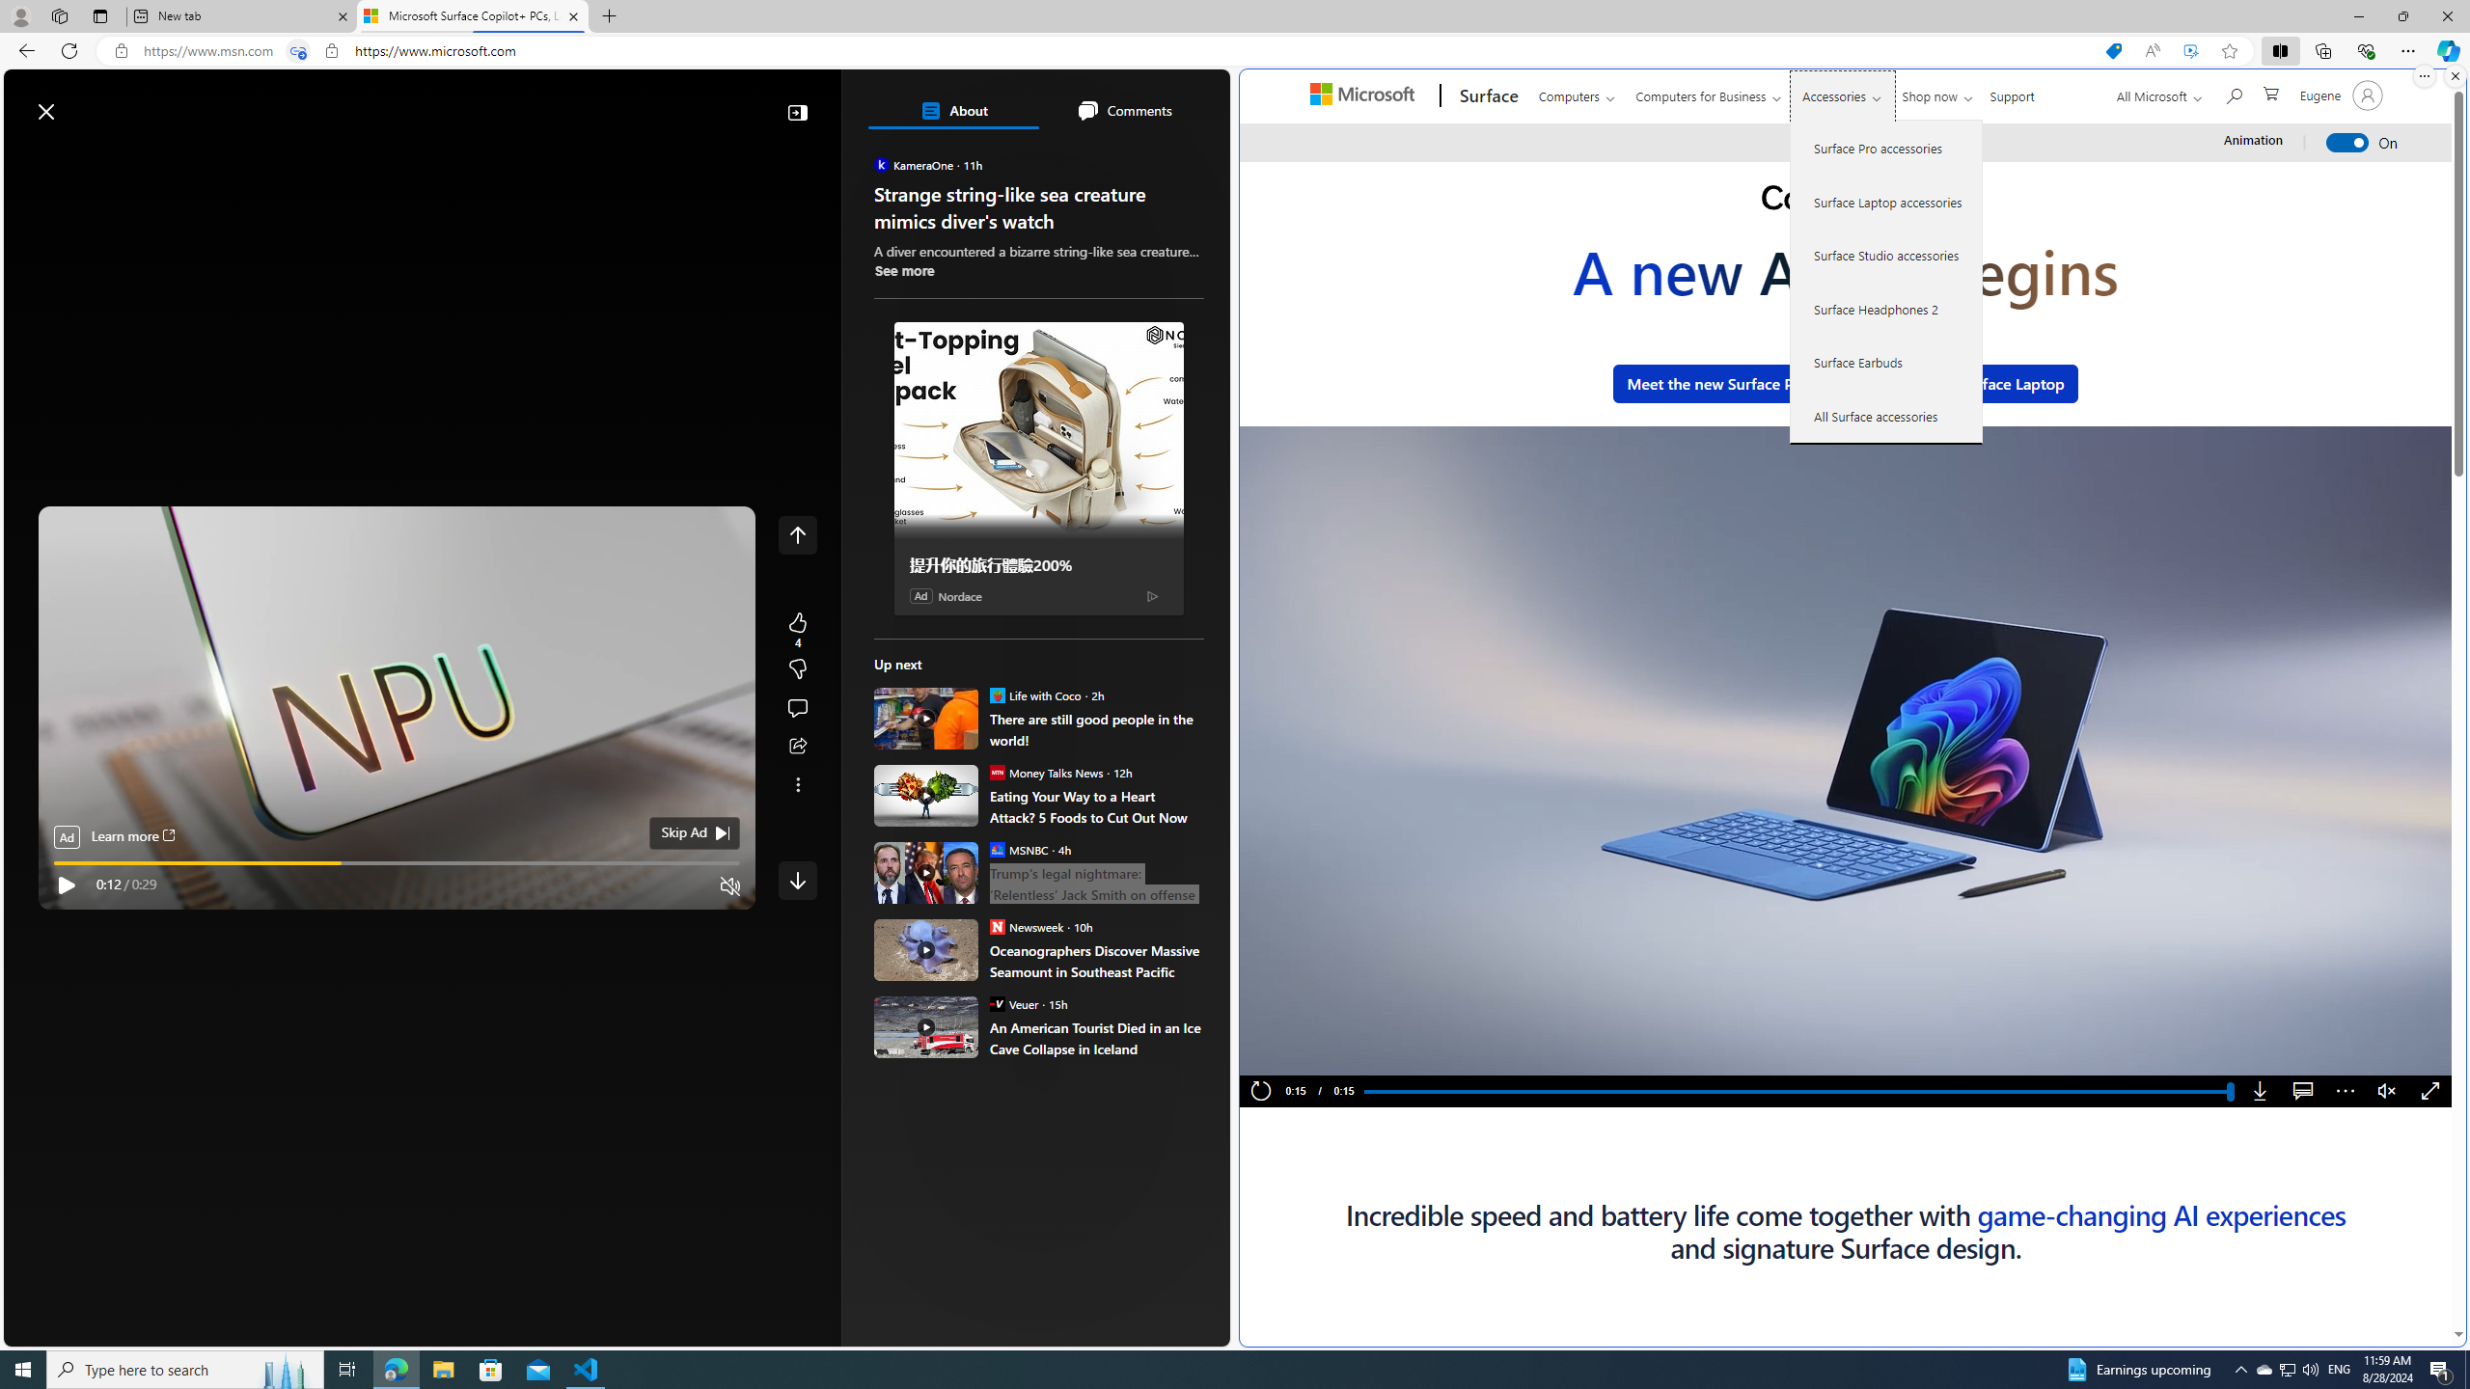 This screenshot has height=1389, width=2470. I want to click on The Associated Press, so click(941, 621).